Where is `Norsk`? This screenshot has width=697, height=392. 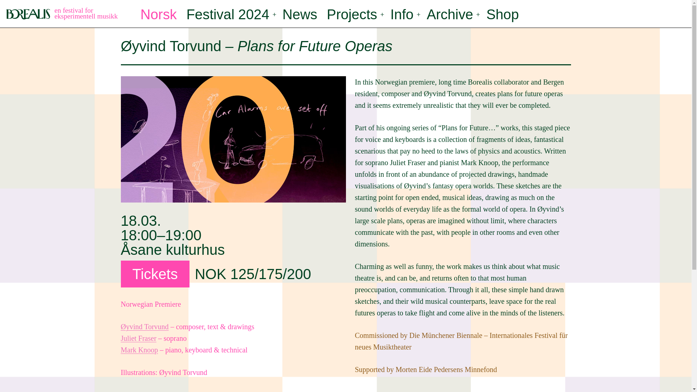
Norsk is located at coordinates (159, 15).